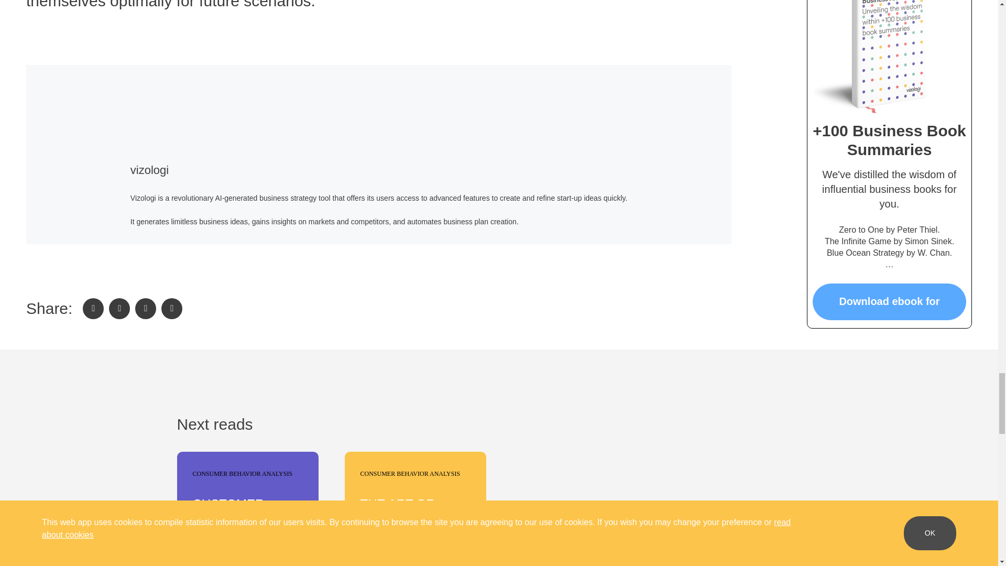  What do you see at coordinates (93, 309) in the screenshot?
I see `Facebook` at bounding box center [93, 309].